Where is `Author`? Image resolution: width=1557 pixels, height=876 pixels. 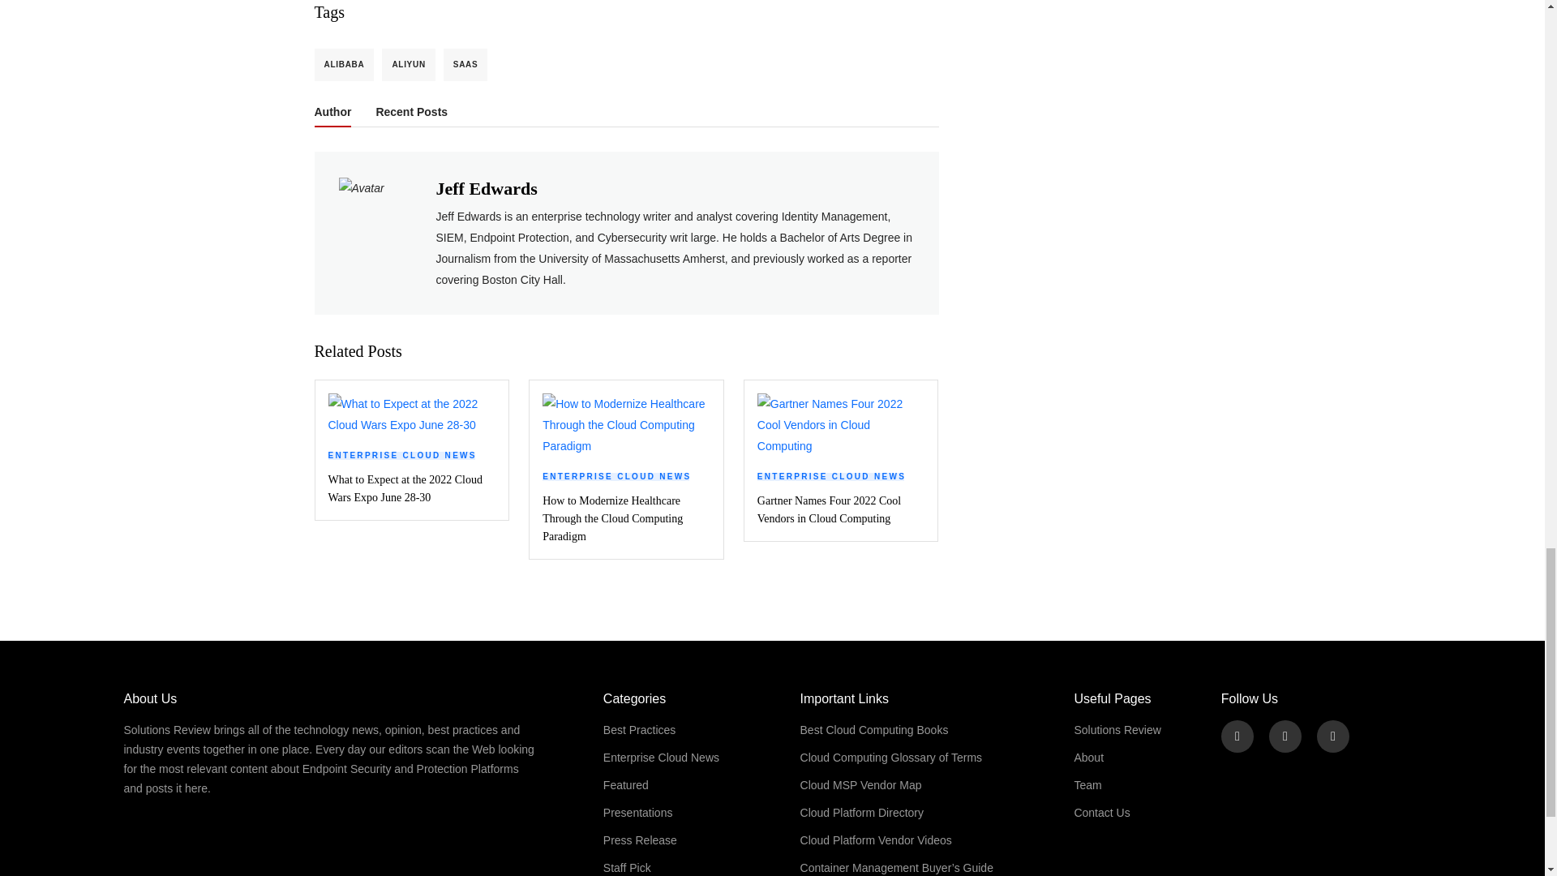 Author is located at coordinates (332, 115).